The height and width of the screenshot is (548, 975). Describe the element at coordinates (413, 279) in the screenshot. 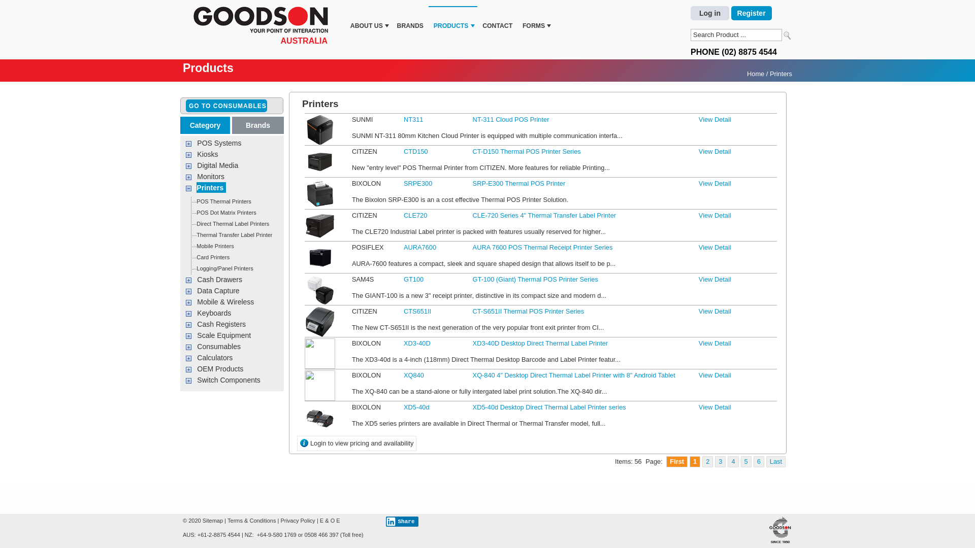

I see `GT100` at that location.